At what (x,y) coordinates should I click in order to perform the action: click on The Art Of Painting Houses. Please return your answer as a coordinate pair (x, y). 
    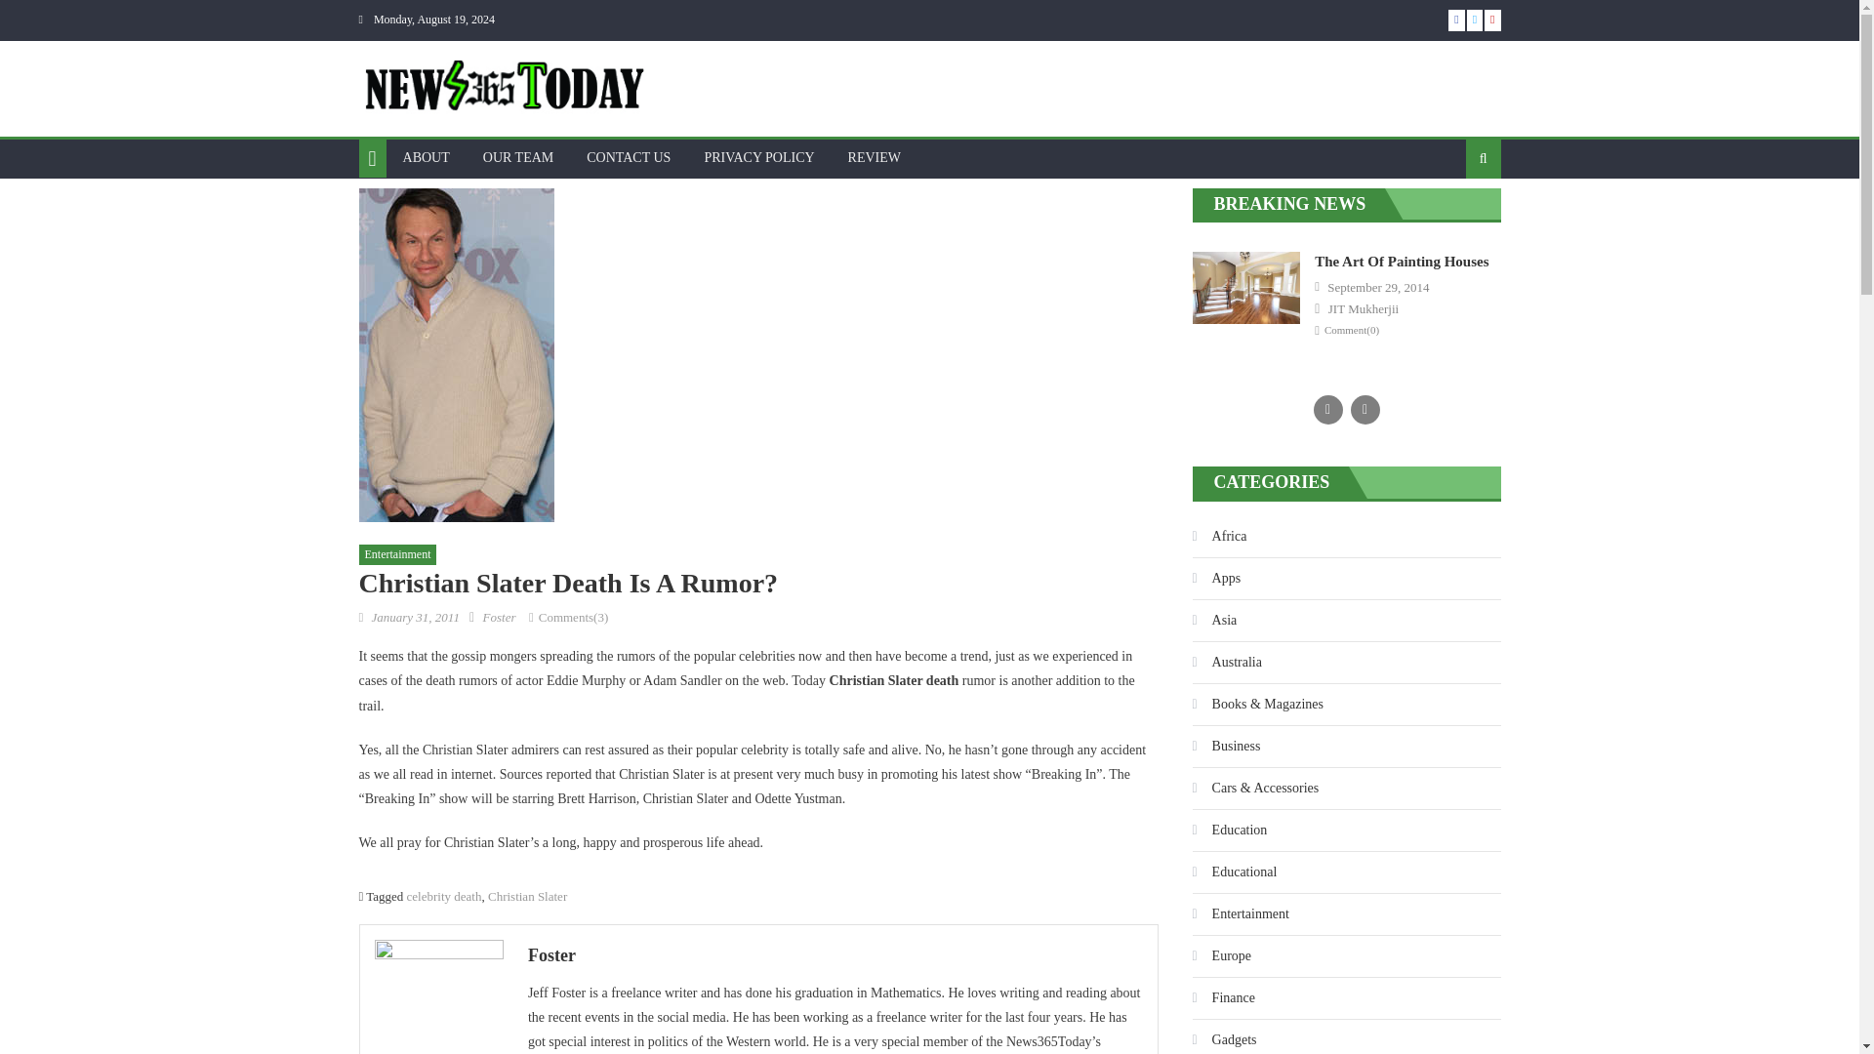
    Looking at the image, I should click on (1402, 262).